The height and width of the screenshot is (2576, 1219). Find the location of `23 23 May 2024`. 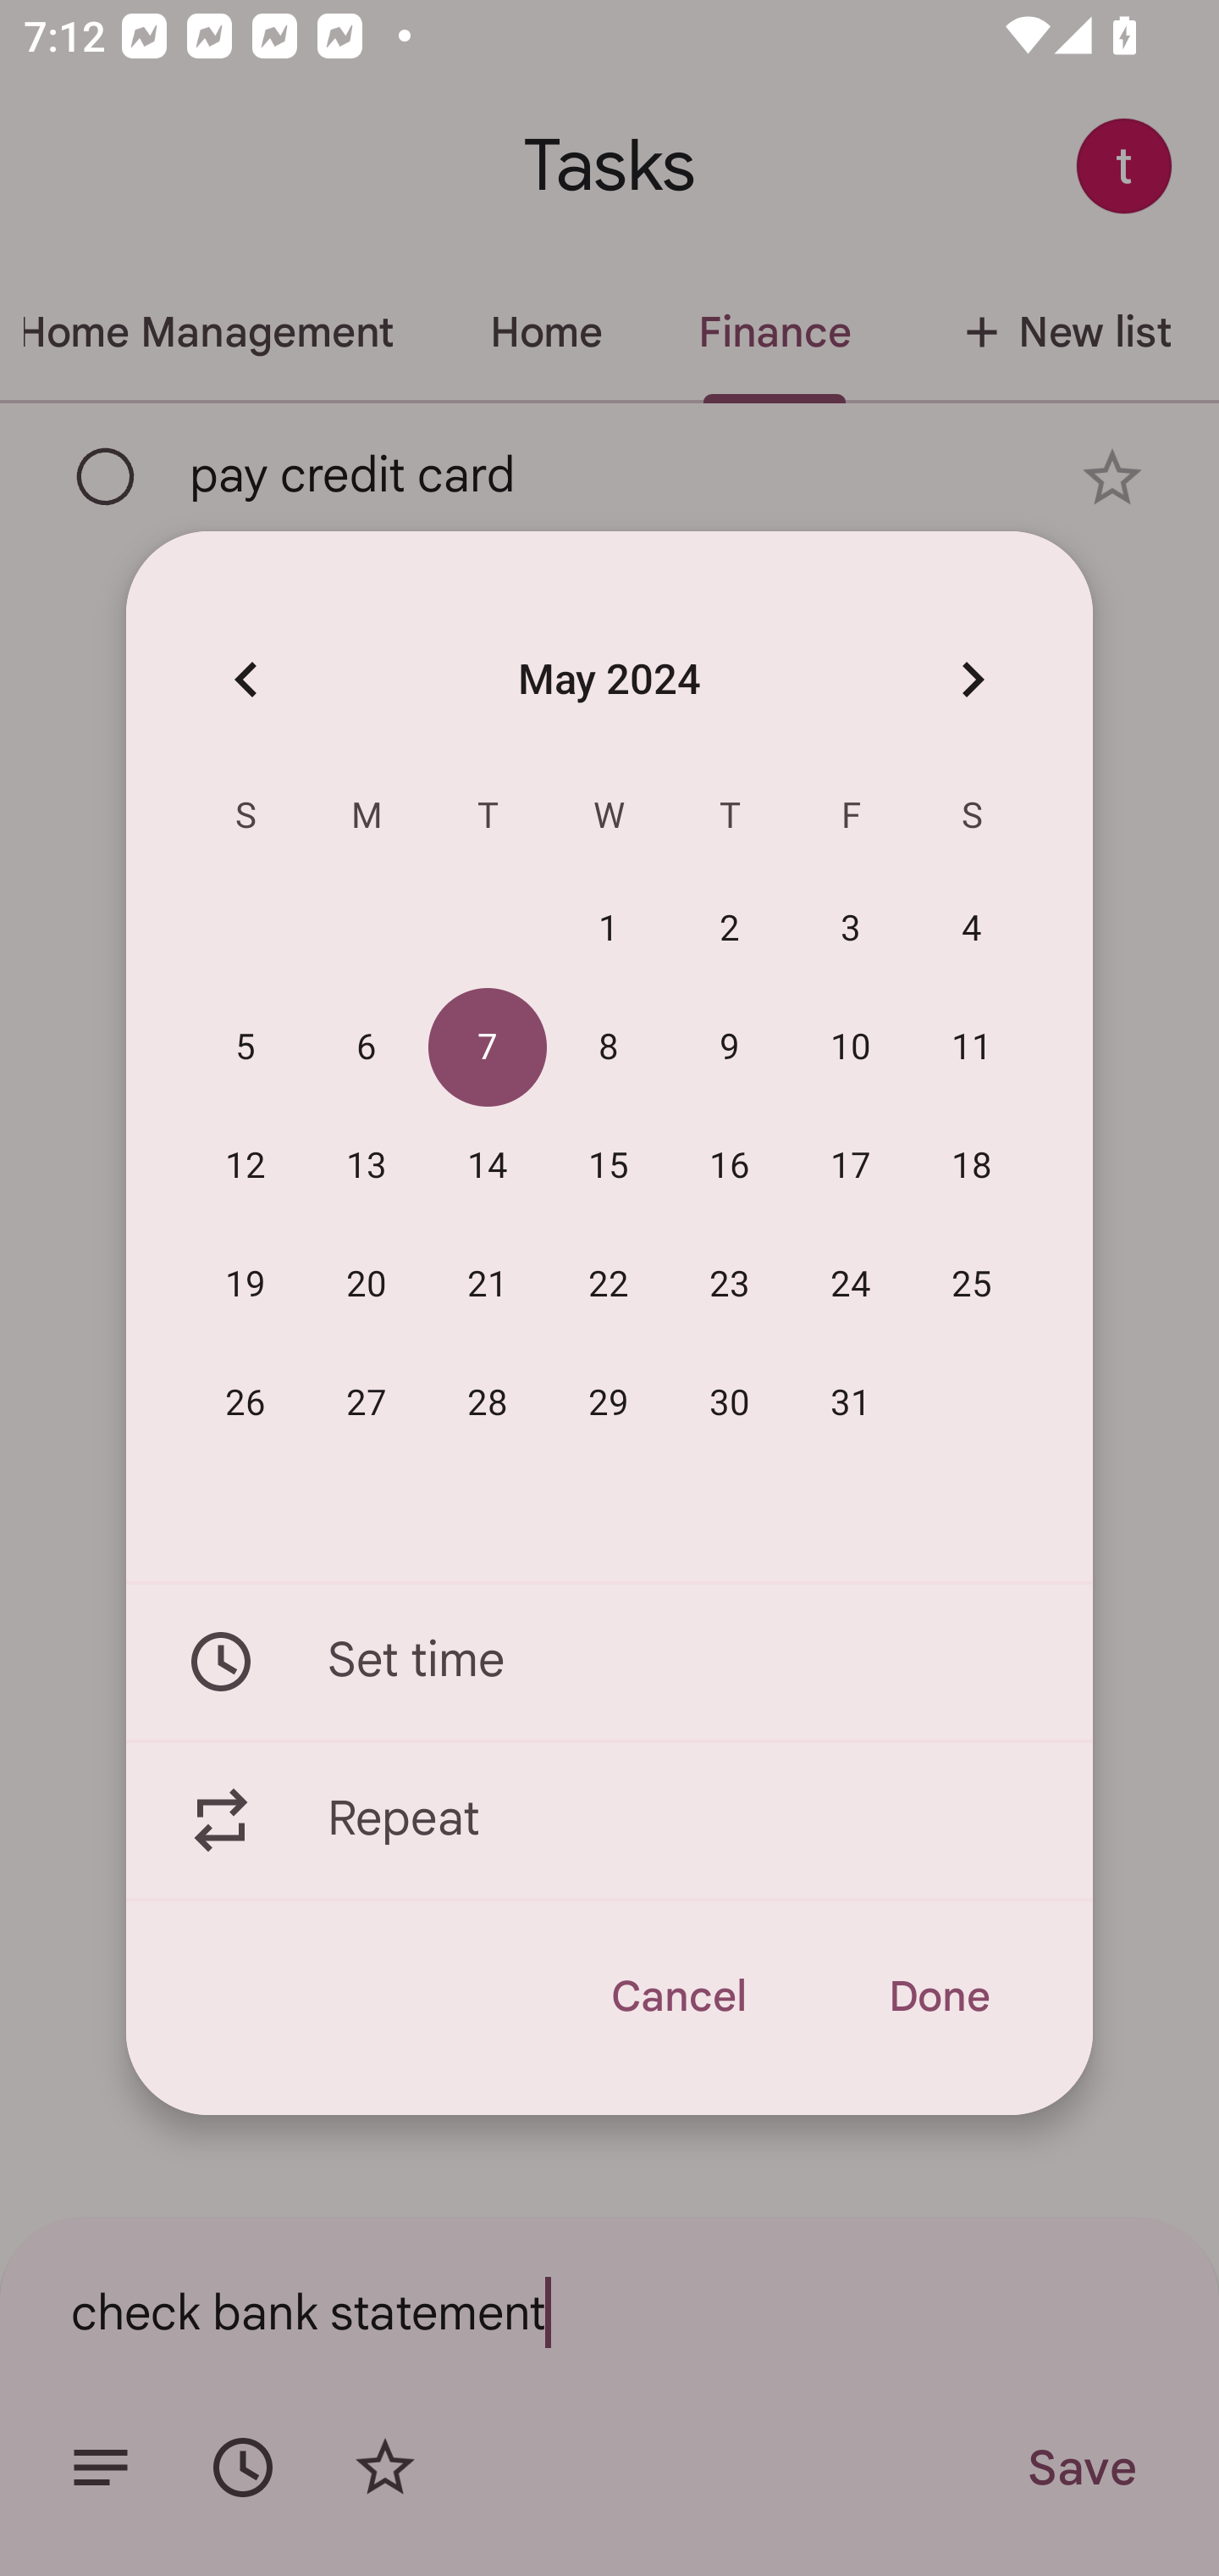

23 23 May 2024 is located at coordinates (730, 1285).